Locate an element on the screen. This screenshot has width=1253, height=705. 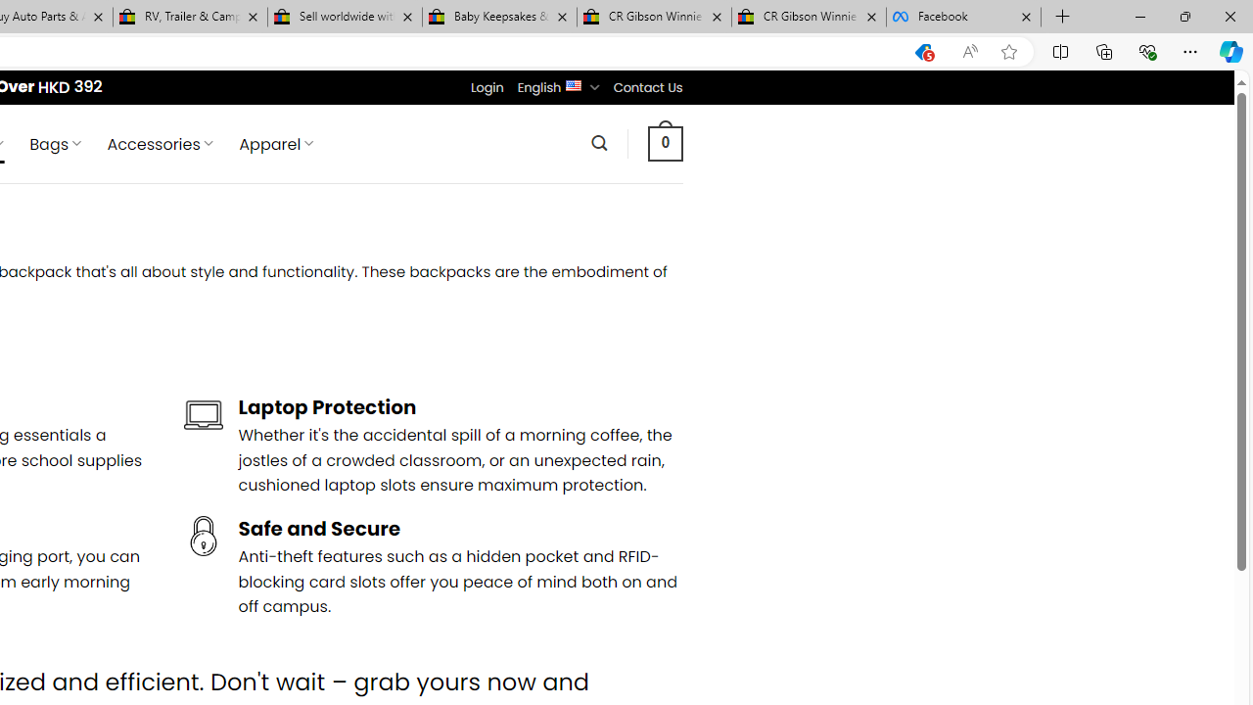
Login is located at coordinates (487, 87).